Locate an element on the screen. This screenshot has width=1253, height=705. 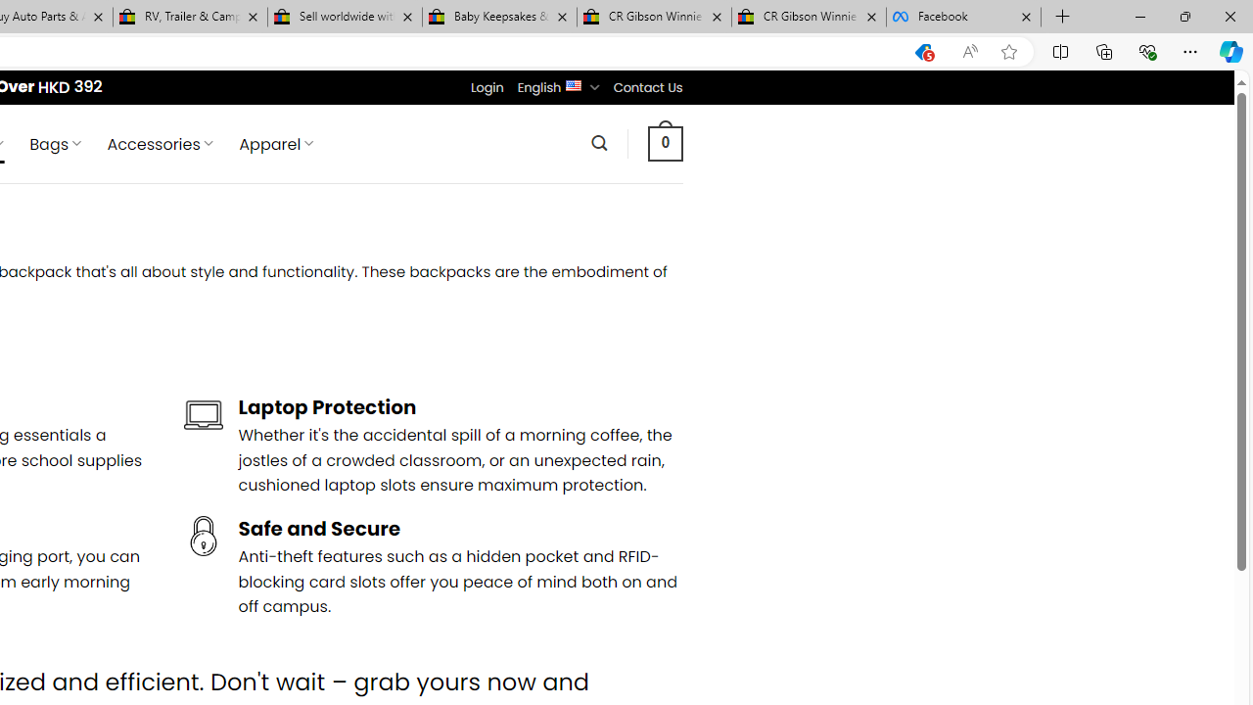
Login is located at coordinates (487, 87).